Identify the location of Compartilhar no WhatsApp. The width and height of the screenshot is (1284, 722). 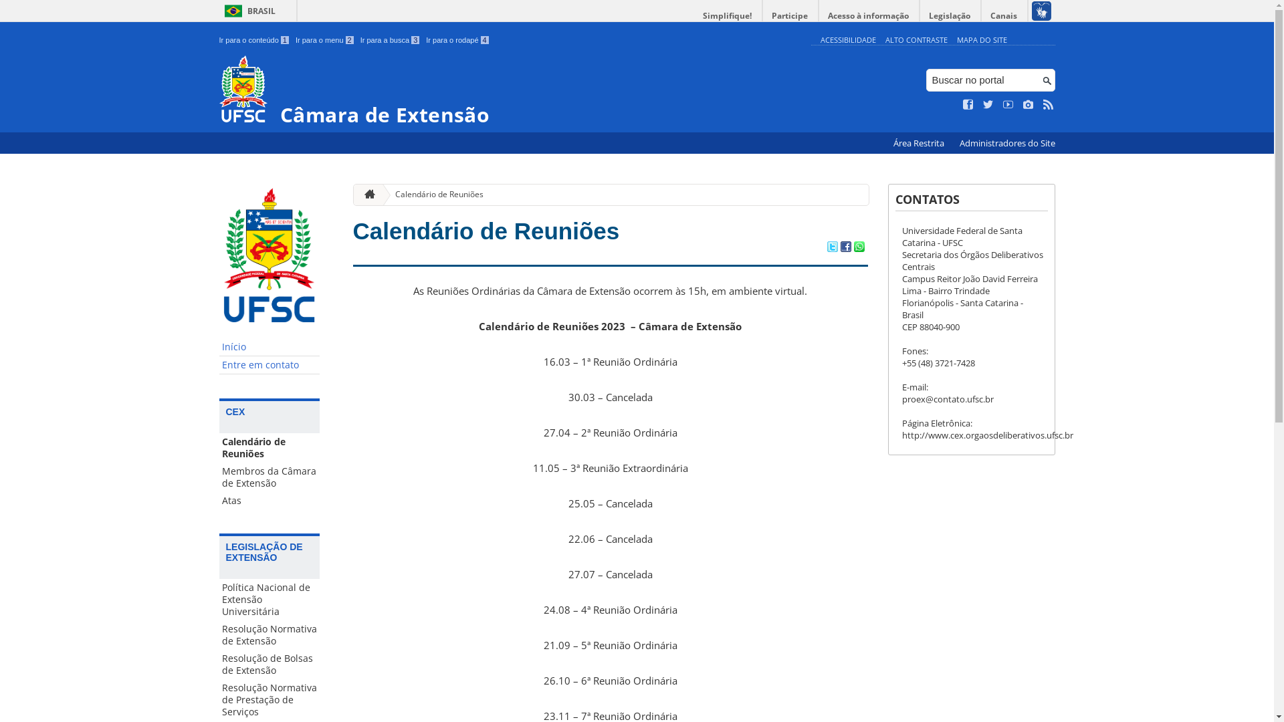
(859, 248).